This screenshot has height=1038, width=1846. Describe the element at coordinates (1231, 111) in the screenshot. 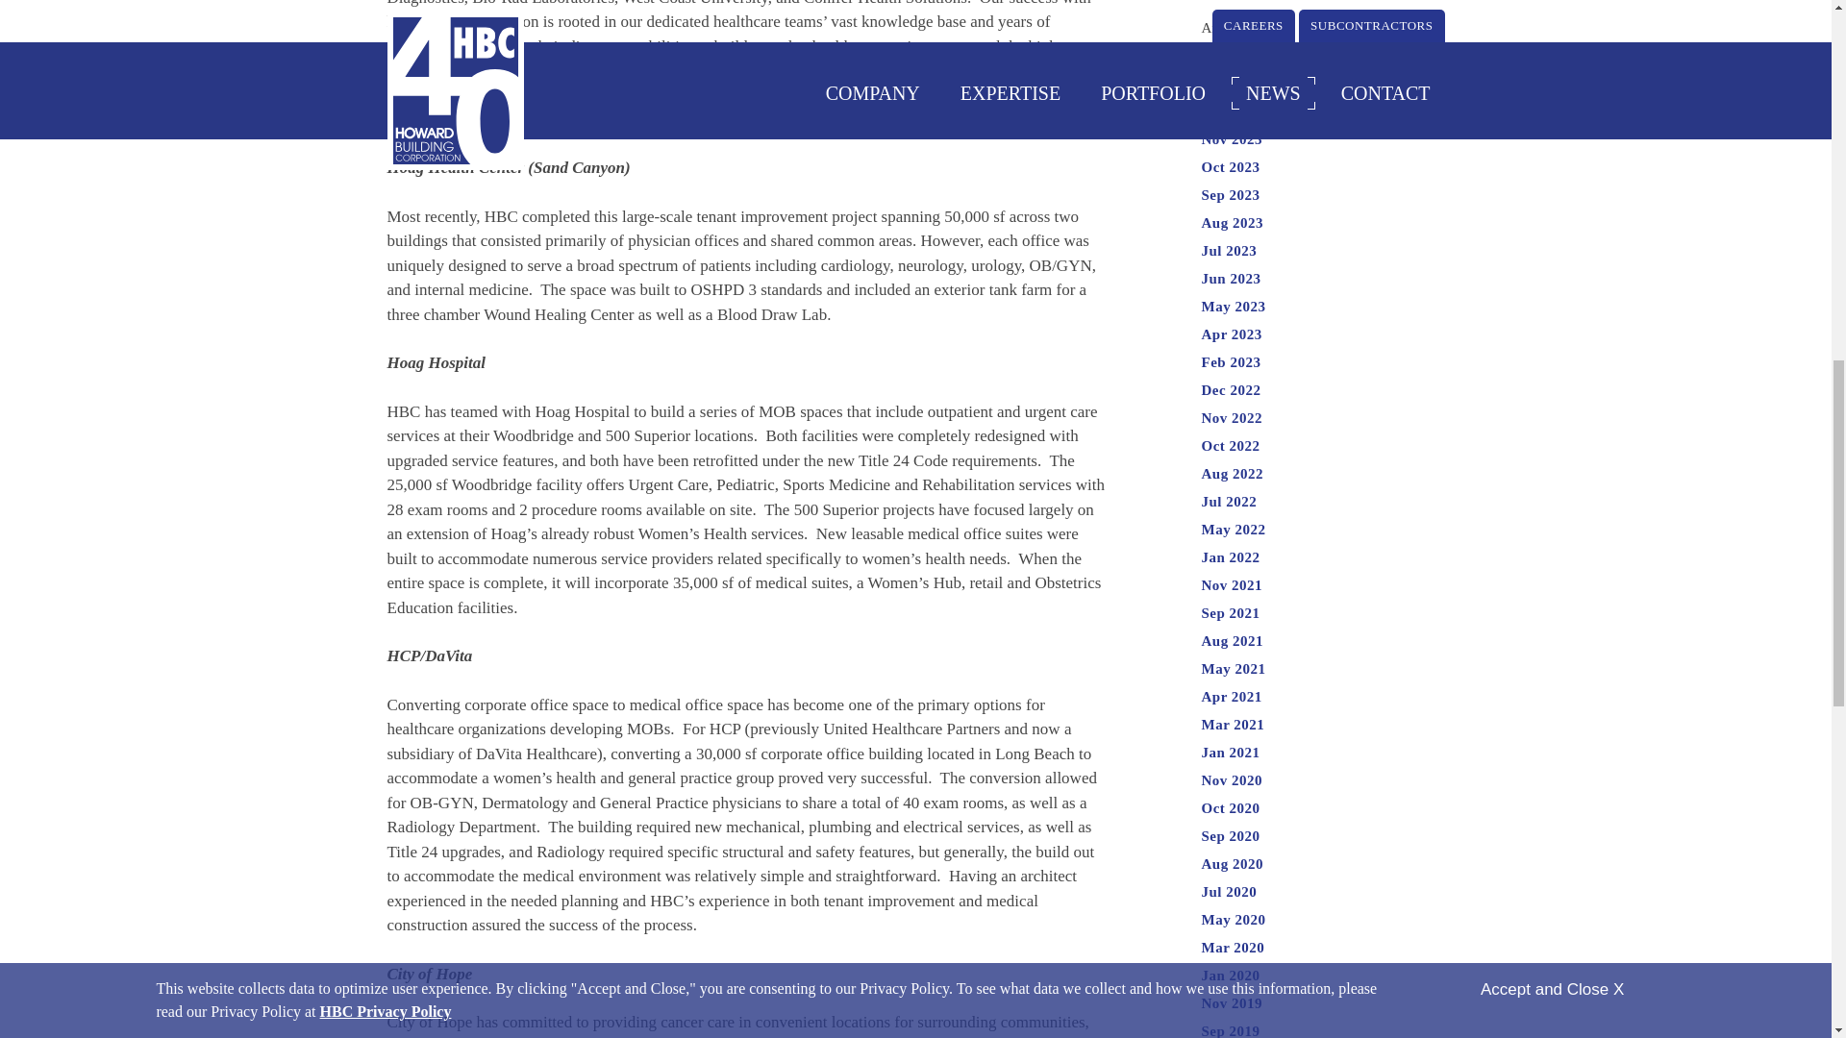

I see `Dec 2023` at that location.